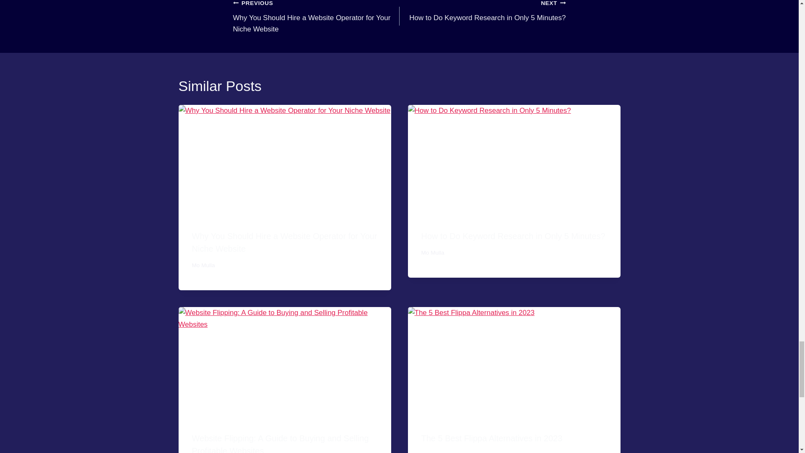 The image size is (805, 453). Describe the element at coordinates (513, 236) in the screenshot. I see `How to Do Keyword Research in Only 5 Minutes?` at that location.